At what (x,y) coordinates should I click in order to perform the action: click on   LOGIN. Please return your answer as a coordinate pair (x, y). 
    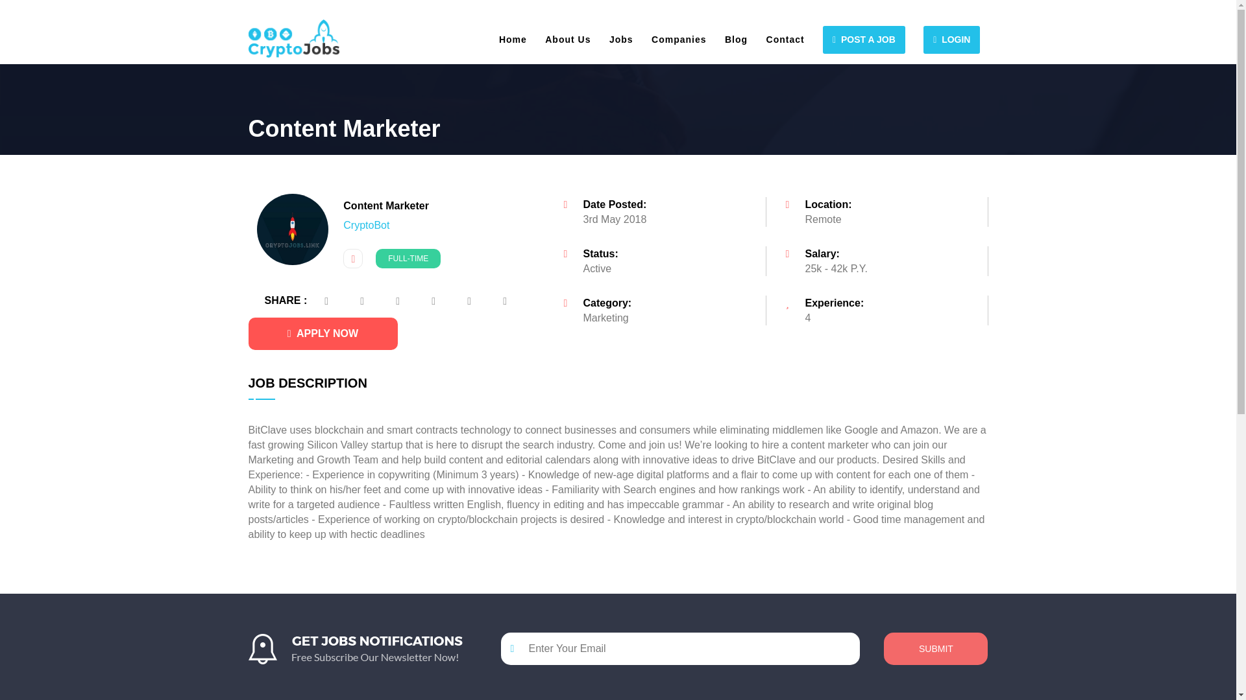
    Looking at the image, I should click on (951, 40).